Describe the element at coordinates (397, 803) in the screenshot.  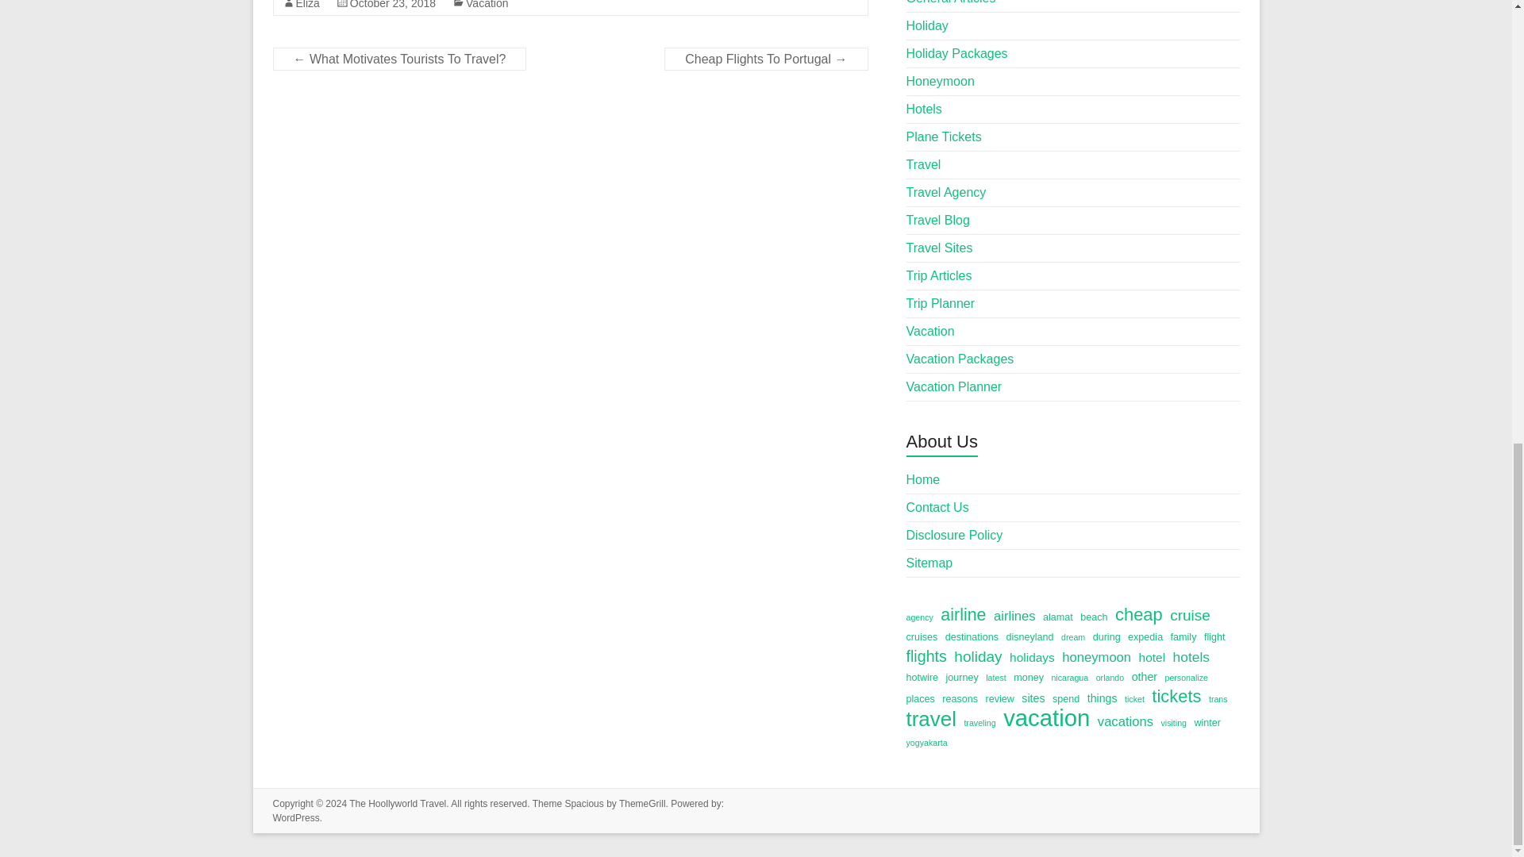
I see `The Hoollyworld Travel` at that location.